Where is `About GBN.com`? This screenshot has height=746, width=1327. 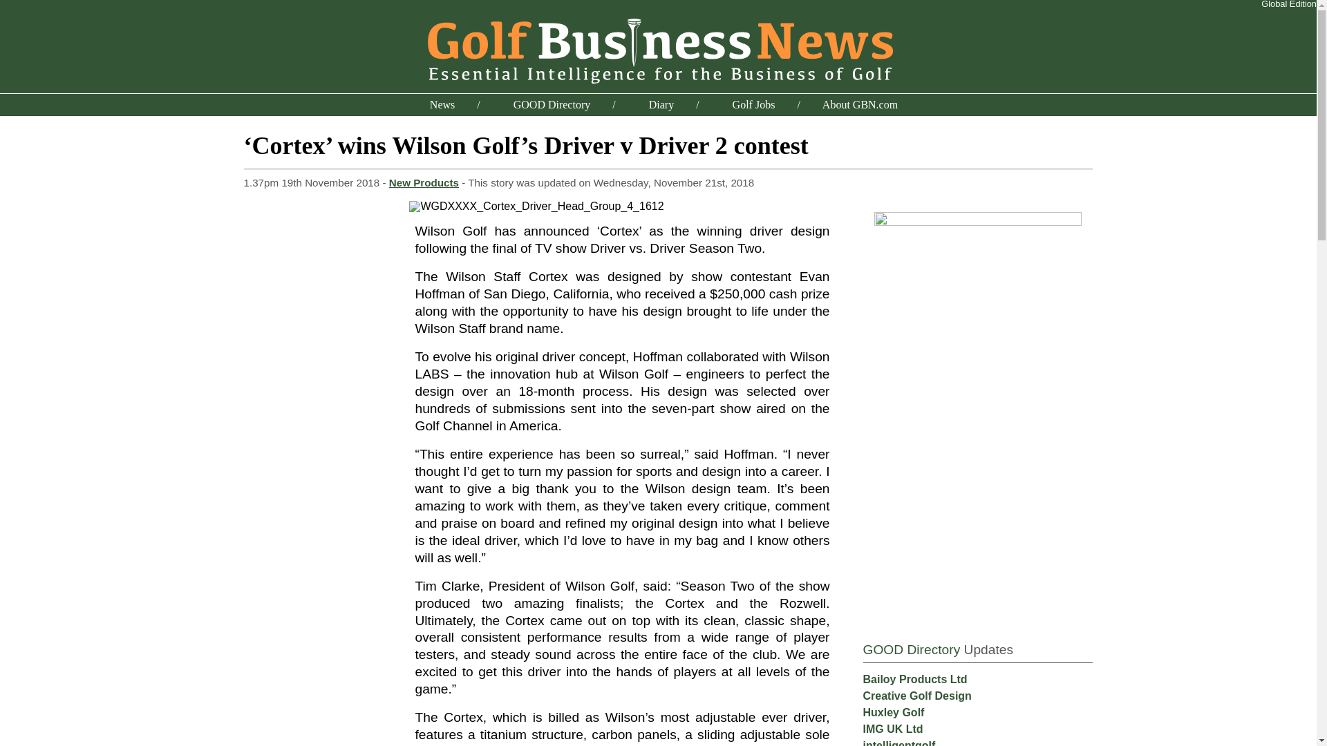
About GBN.com is located at coordinates (860, 104).